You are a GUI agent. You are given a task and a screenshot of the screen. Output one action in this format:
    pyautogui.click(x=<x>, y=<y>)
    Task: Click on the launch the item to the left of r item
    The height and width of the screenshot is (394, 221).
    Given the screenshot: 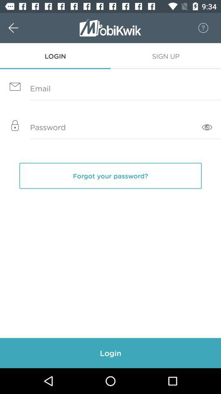 What is the action you would take?
    pyautogui.click(x=22, y=28)
    